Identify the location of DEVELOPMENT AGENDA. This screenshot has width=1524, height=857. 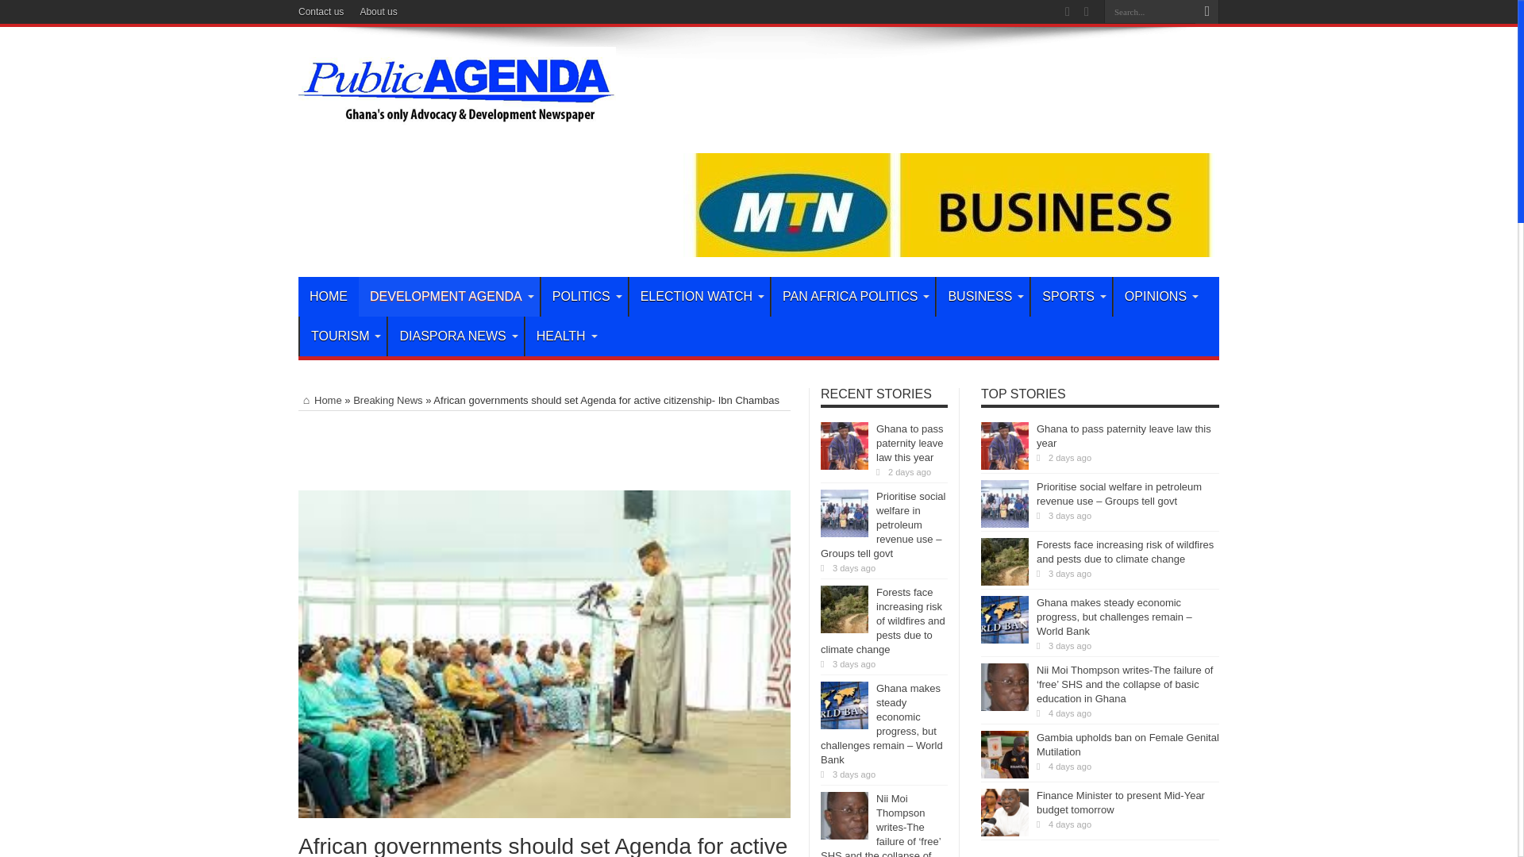
(448, 296).